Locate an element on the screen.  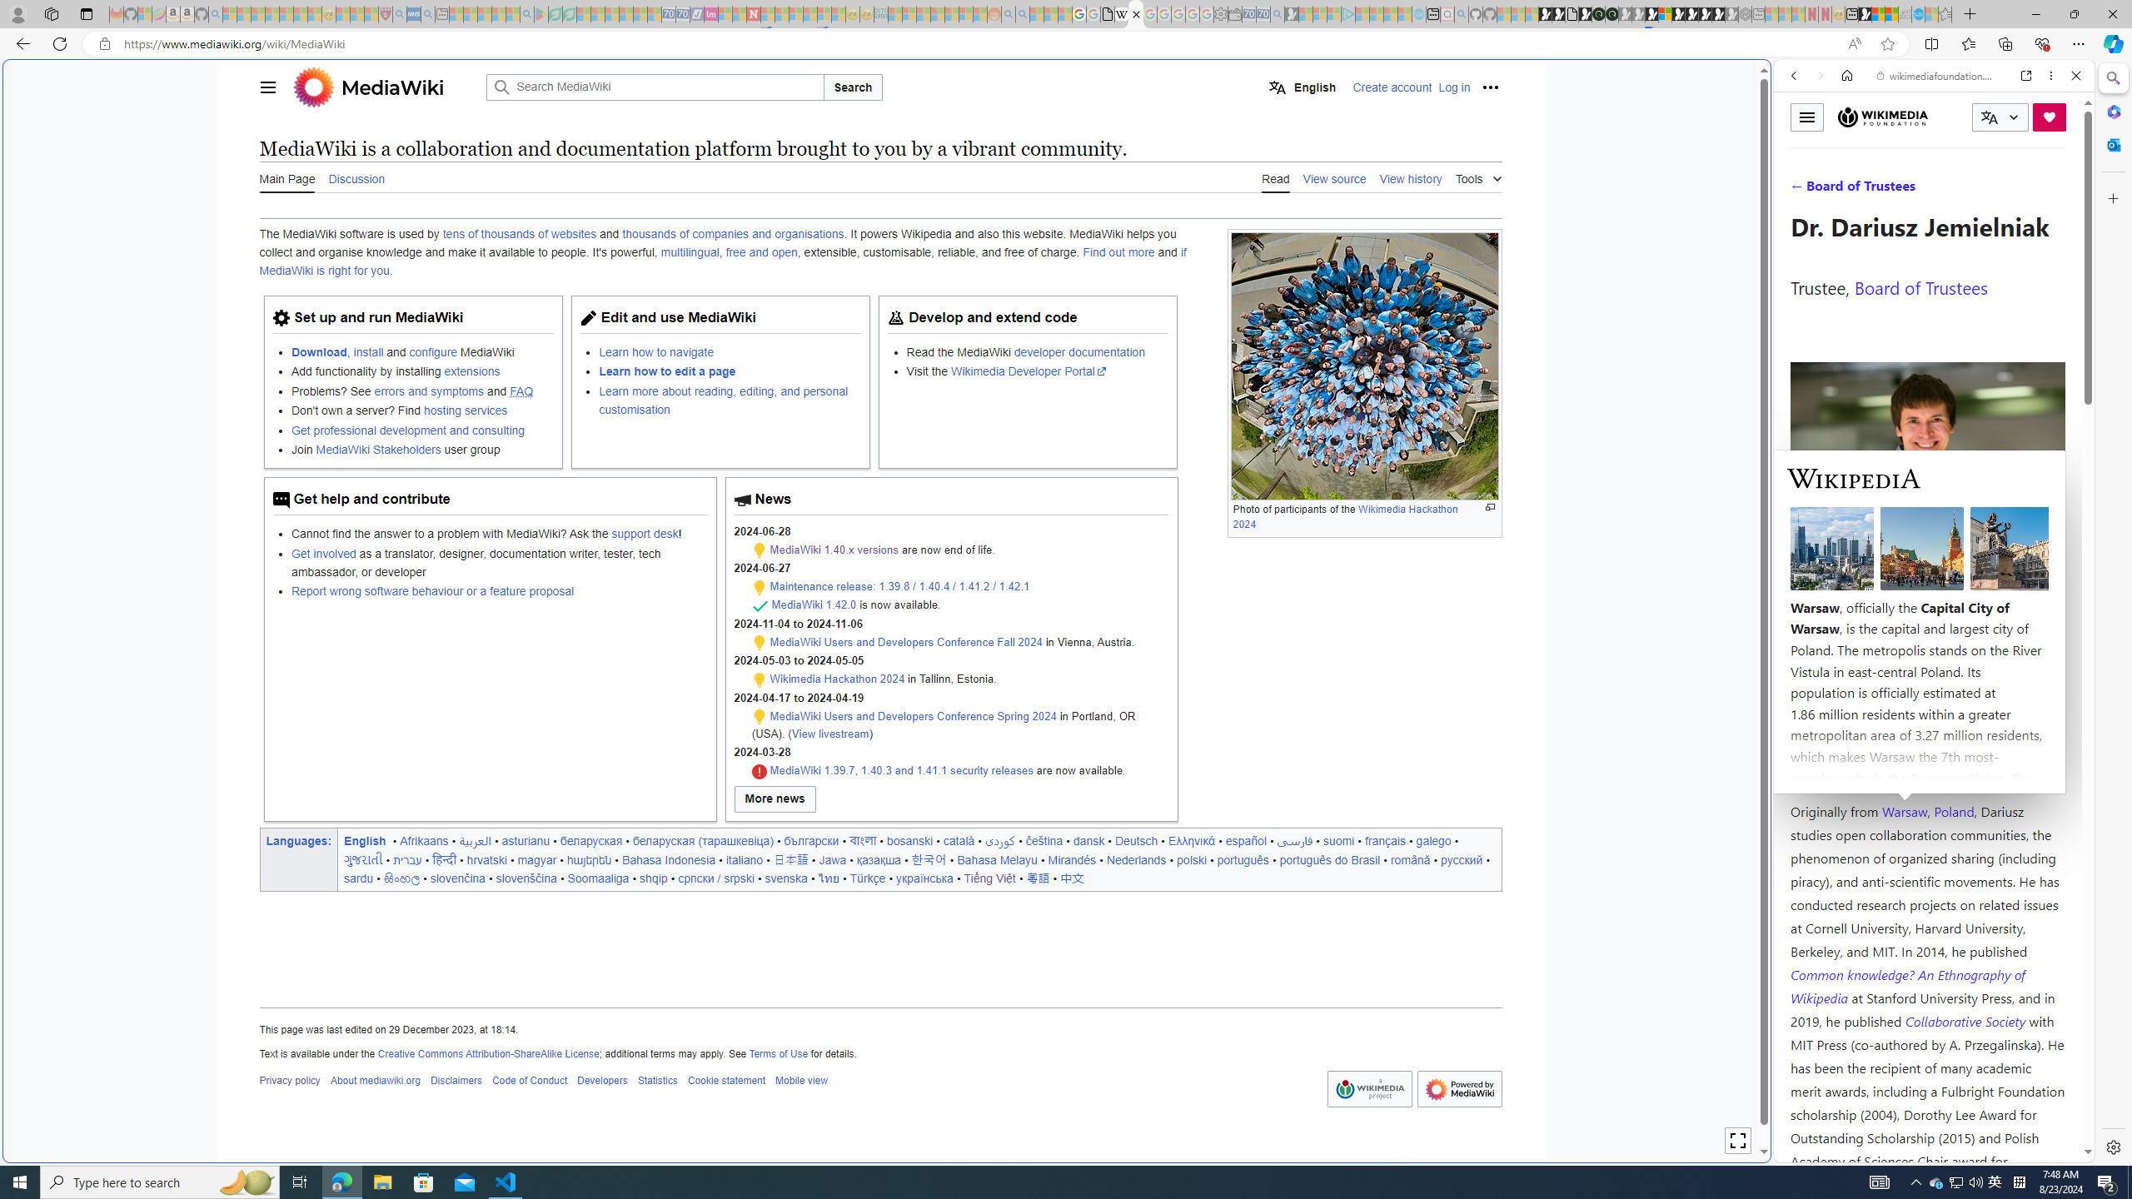
Cheap Car Rentals - Save70.com - Sleeping is located at coordinates (1263, 14).